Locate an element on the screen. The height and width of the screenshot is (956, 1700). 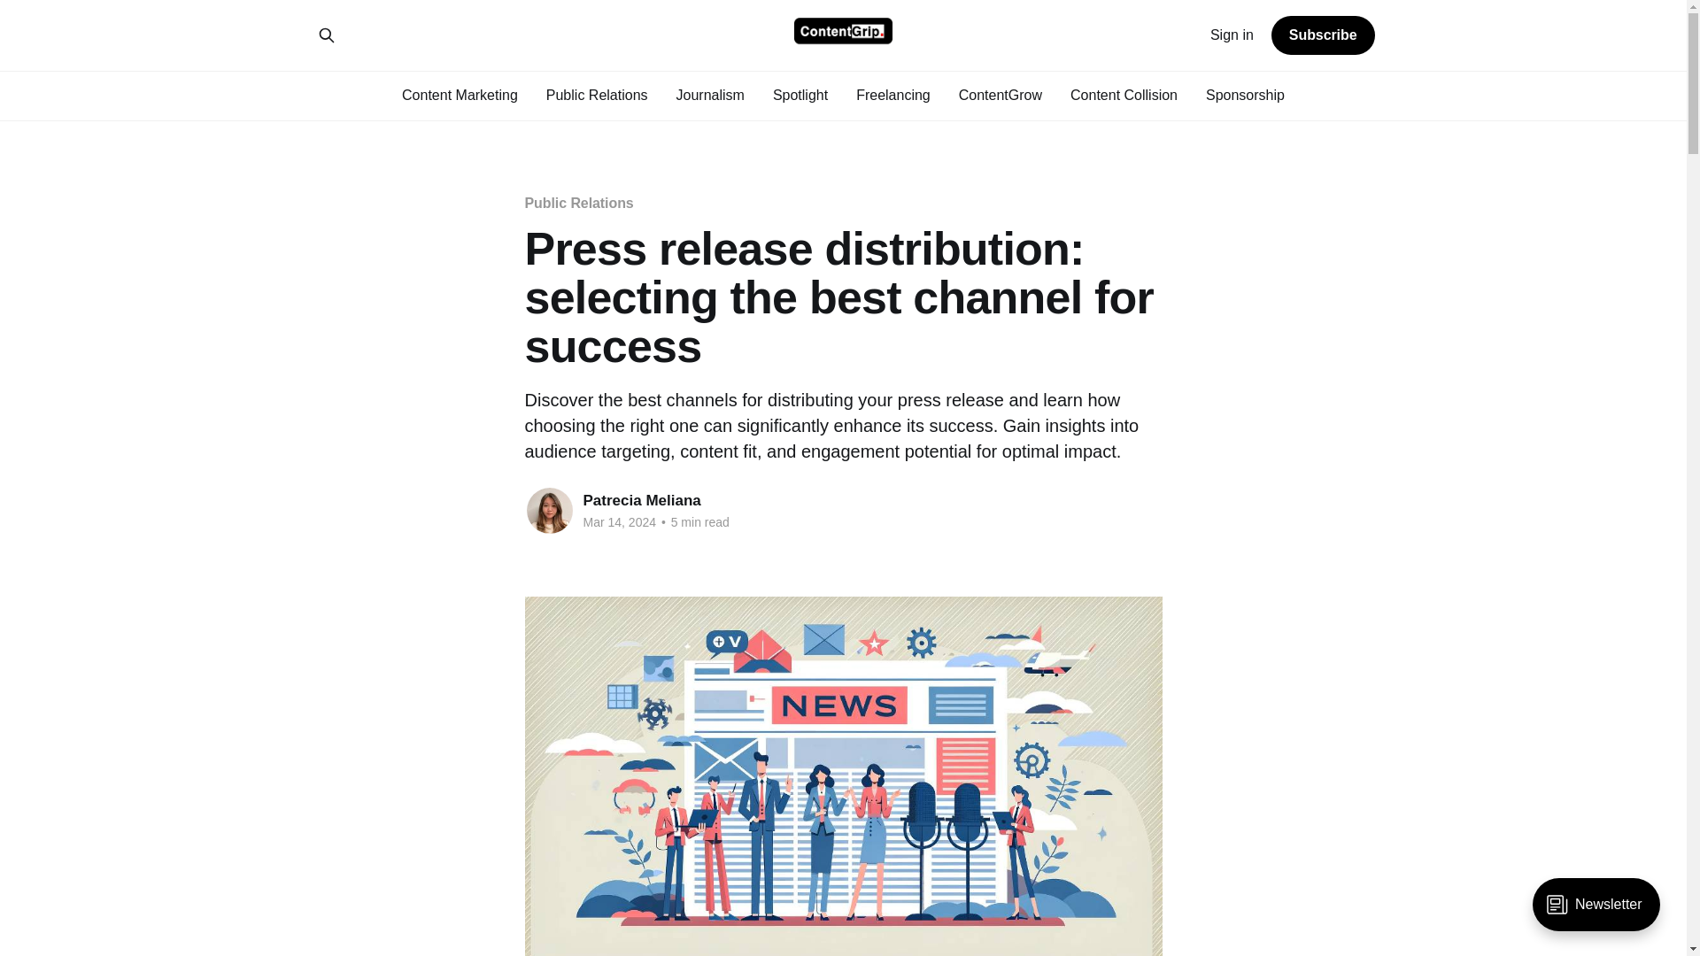
Sign in is located at coordinates (1232, 35).